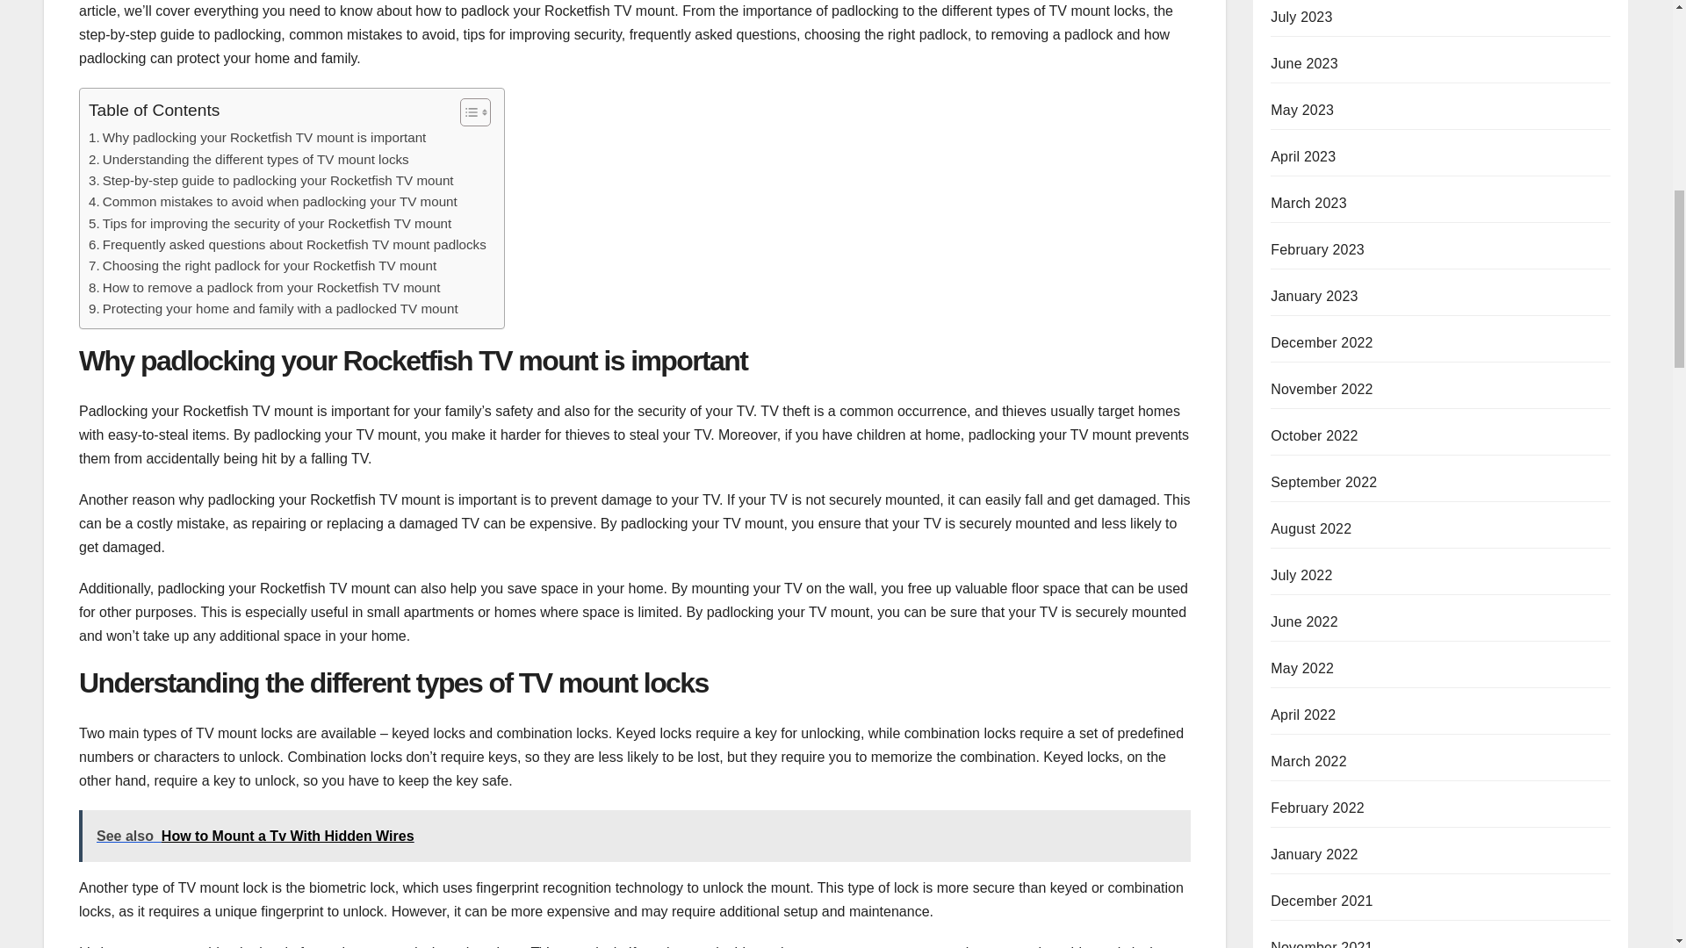 The width and height of the screenshot is (1686, 948). I want to click on How to remove a padlock from your Rocketfish TV mount, so click(264, 288).